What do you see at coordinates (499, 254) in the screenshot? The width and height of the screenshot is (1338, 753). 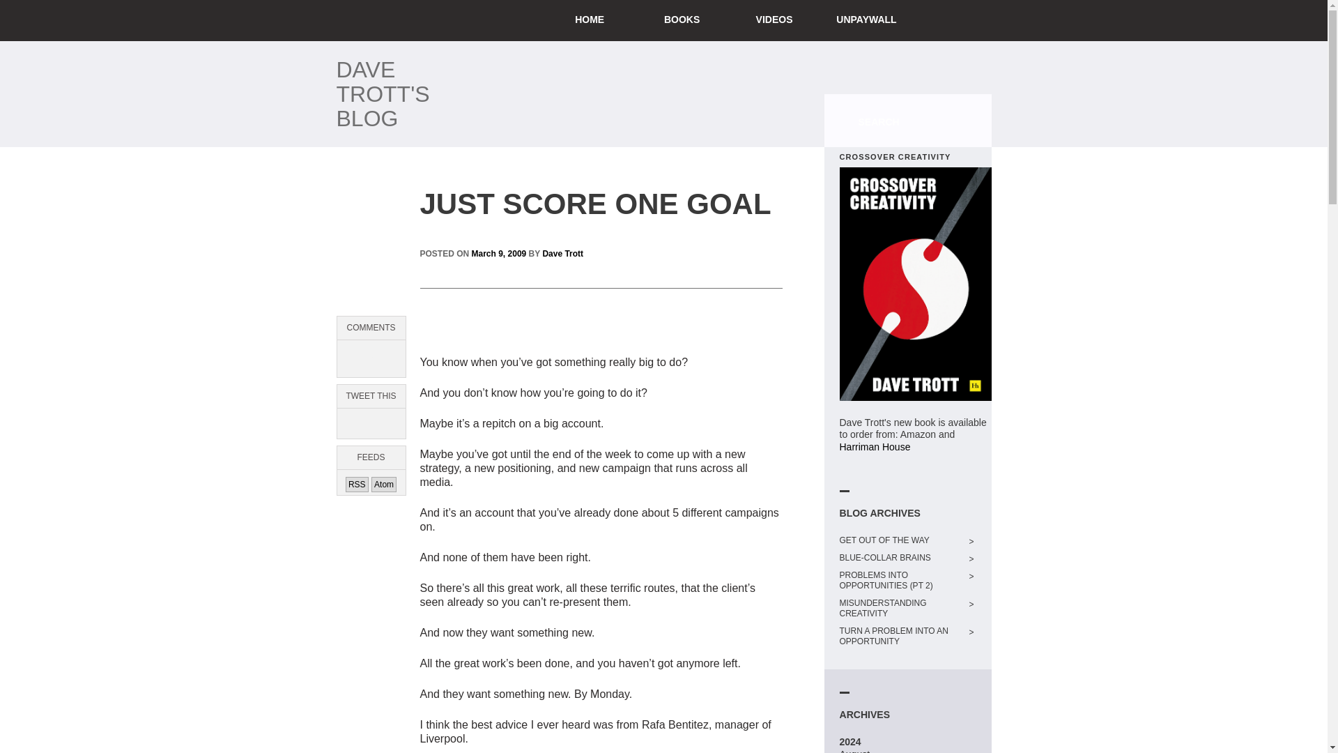 I see `11:01 am` at bounding box center [499, 254].